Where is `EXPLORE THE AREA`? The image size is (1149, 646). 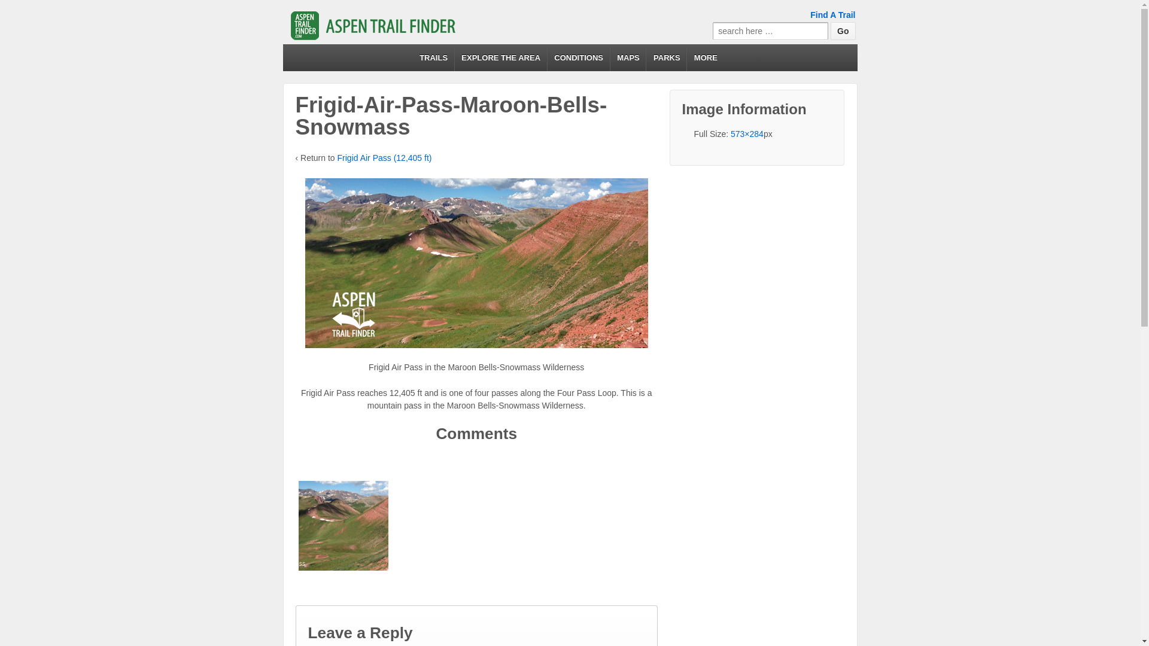
EXPLORE THE AREA is located at coordinates (500, 57).